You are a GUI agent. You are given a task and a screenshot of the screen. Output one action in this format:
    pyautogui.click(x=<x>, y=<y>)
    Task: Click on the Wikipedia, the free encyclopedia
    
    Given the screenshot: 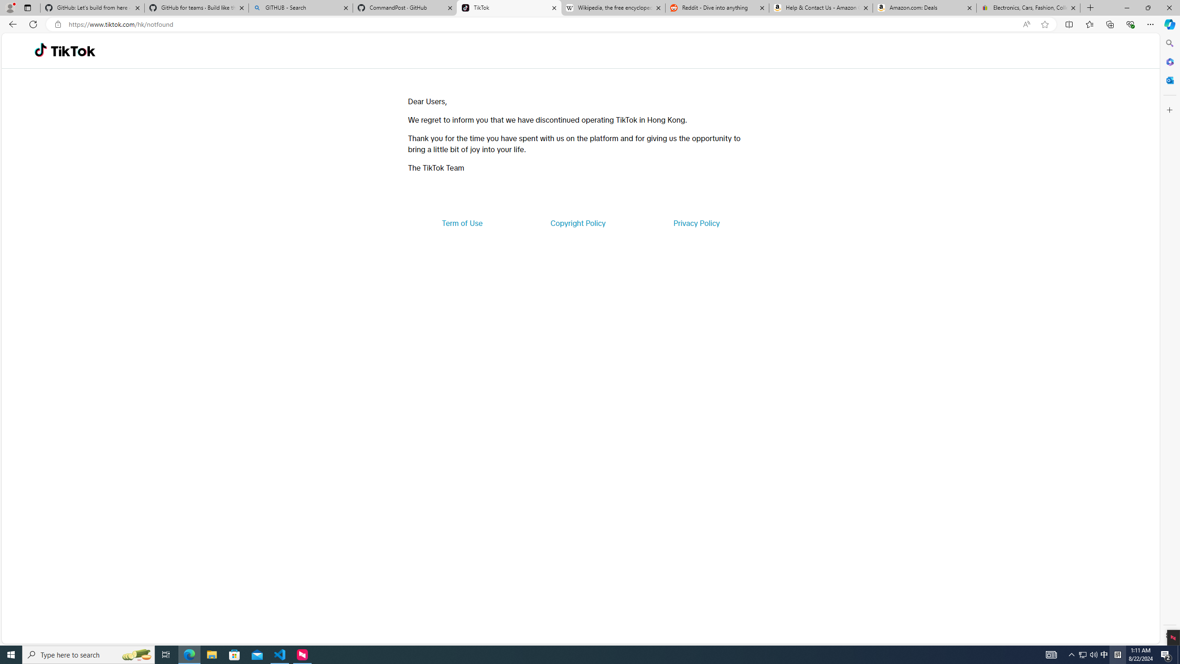 What is the action you would take?
    pyautogui.click(x=613, y=8)
    